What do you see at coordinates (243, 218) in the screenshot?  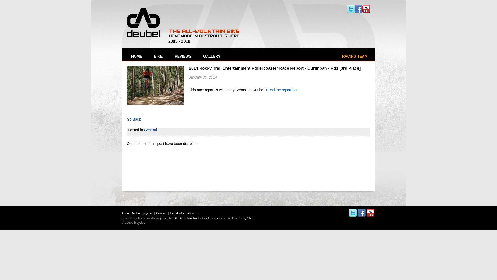 I see `Fox Racing Shox` at bounding box center [243, 218].